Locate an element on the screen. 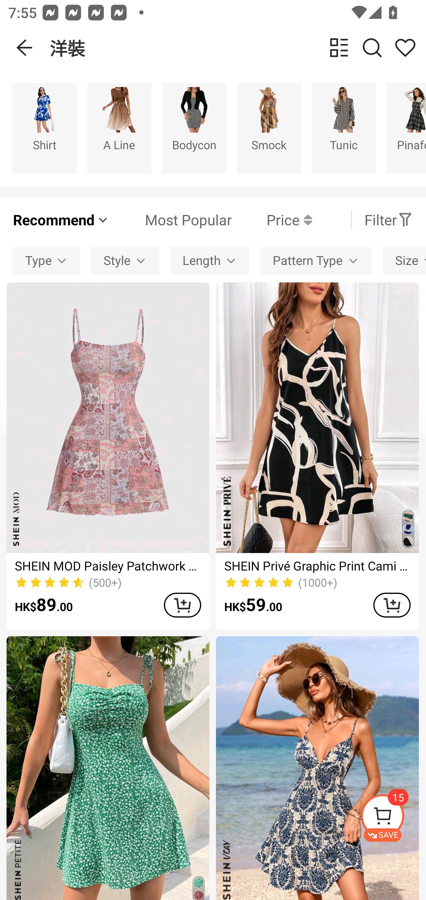 This screenshot has width=426, height=900. Pinafore is located at coordinates (406, 128).